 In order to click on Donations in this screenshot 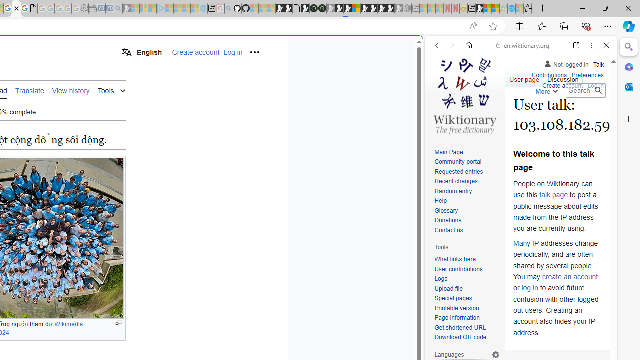, I will do `click(467, 221)`.